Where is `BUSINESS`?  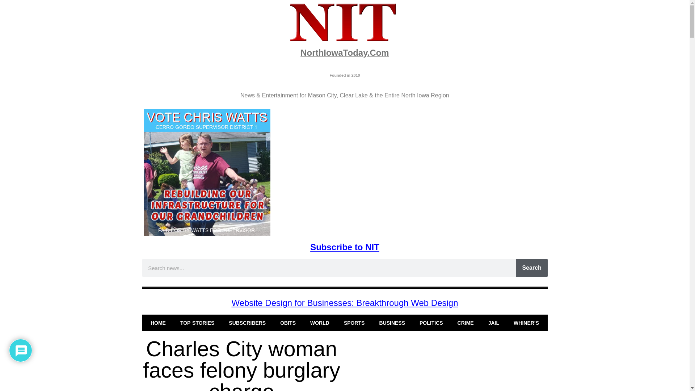
BUSINESS is located at coordinates (392, 323).